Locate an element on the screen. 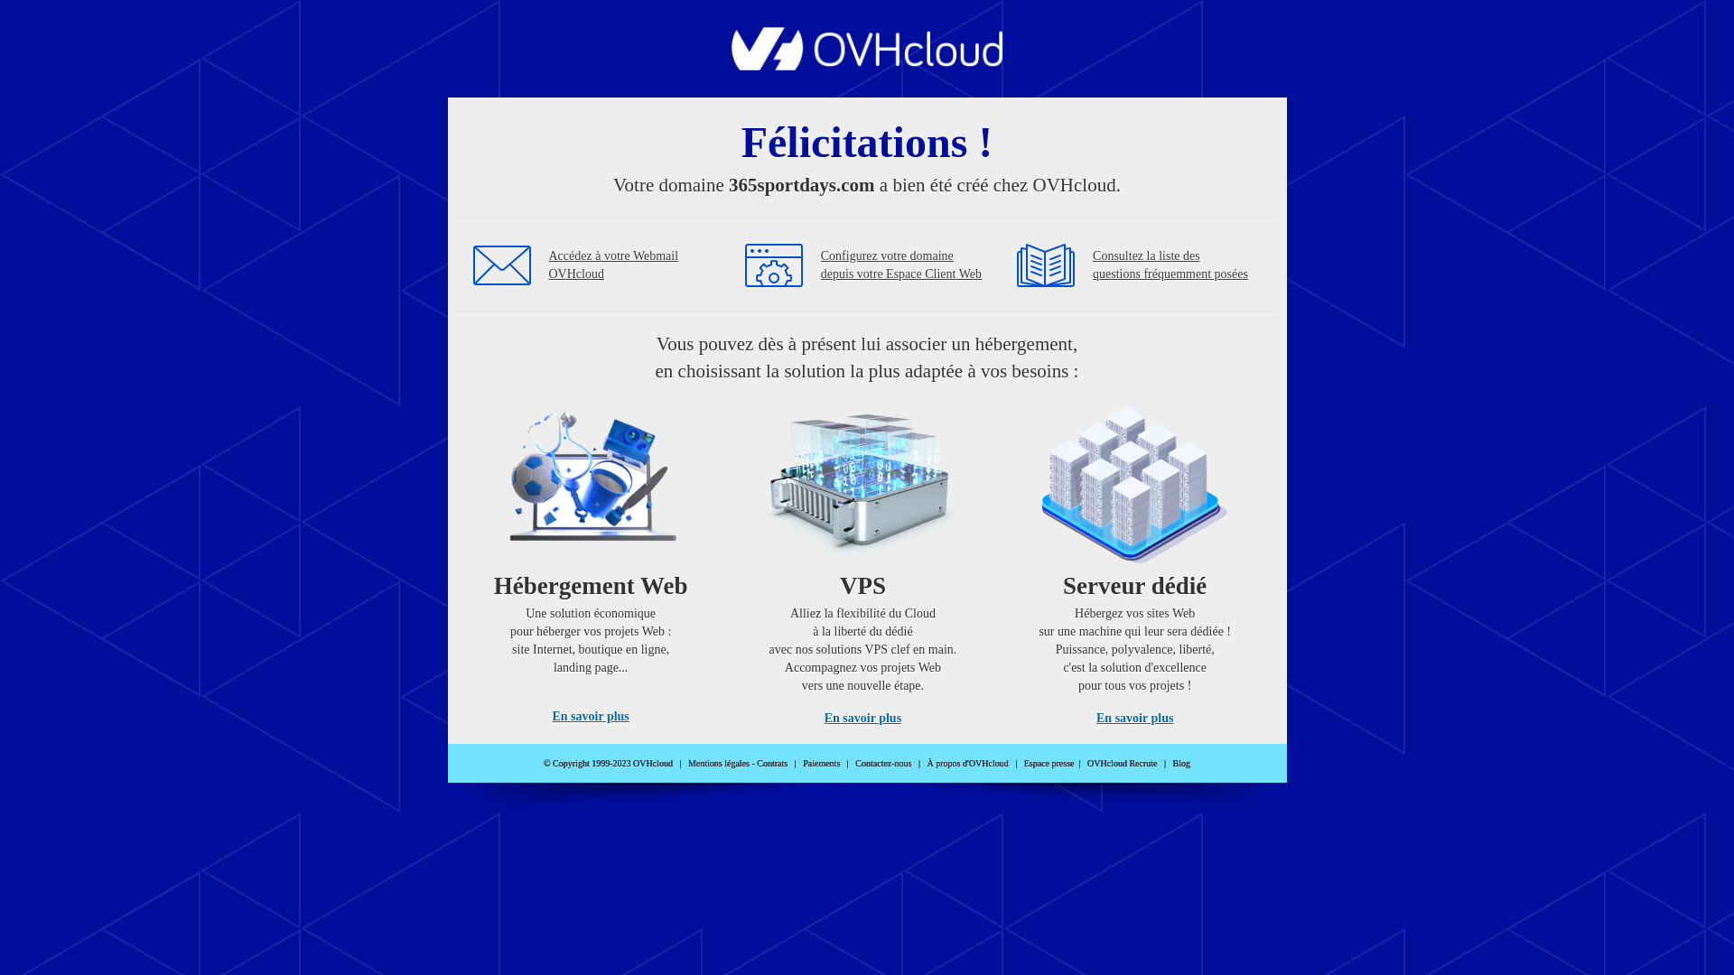  VPS is located at coordinates (863, 560).